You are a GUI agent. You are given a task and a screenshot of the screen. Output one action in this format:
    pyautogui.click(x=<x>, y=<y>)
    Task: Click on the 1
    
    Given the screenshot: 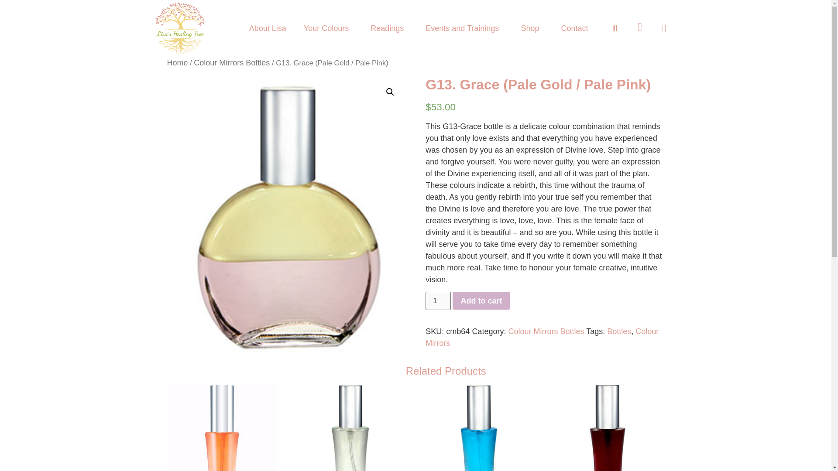 What is the action you would take?
    pyautogui.click(x=438, y=300)
    